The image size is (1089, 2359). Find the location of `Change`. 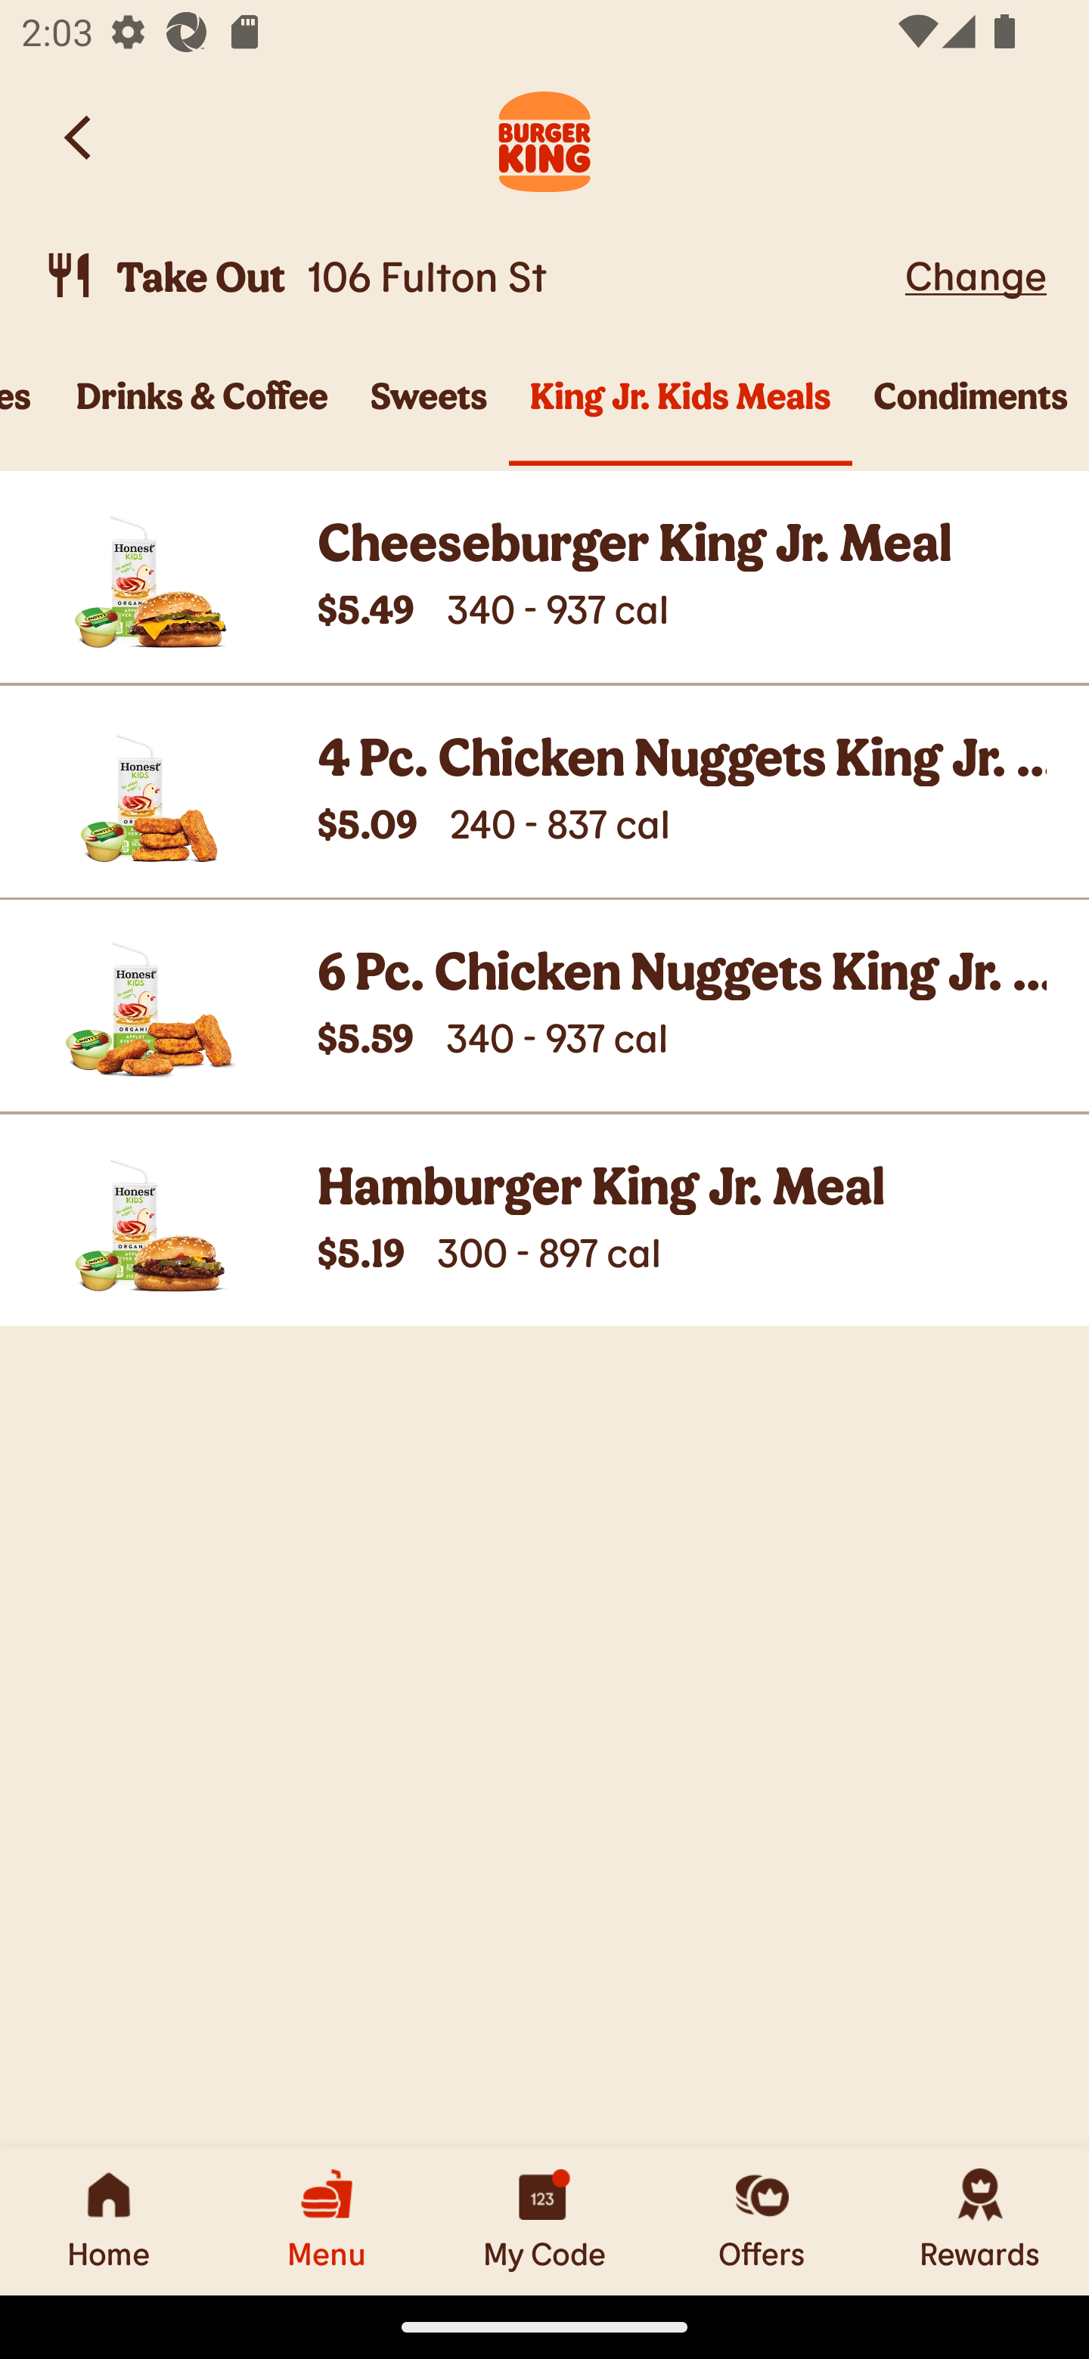

Change is located at coordinates (976, 274).